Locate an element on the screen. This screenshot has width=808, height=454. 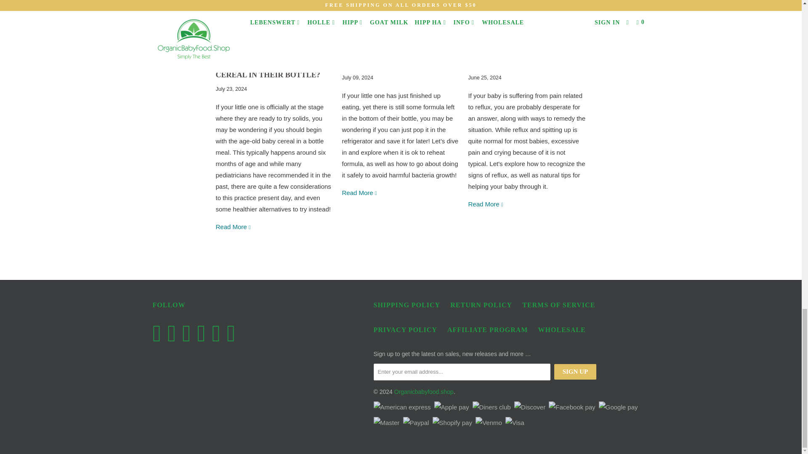
Should Your Baby Try Cereal in Their Bottle? is located at coordinates (233, 227).